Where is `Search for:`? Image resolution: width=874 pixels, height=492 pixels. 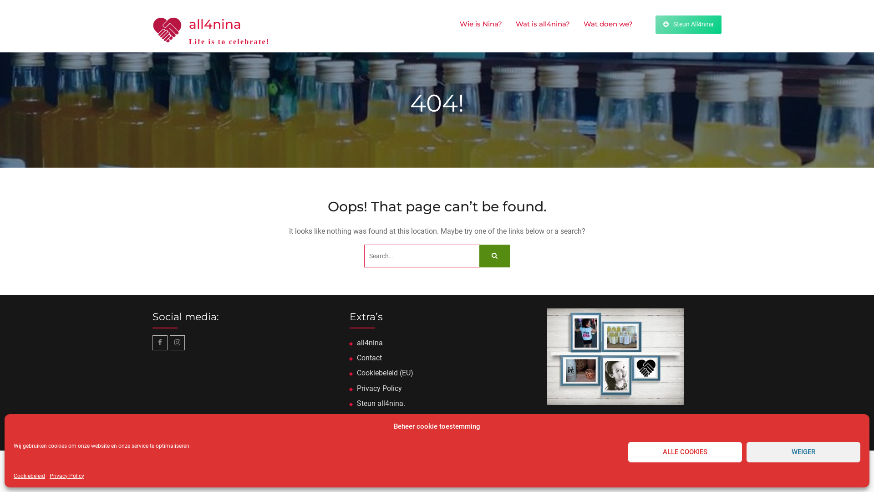
Search for: is located at coordinates (437, 256).